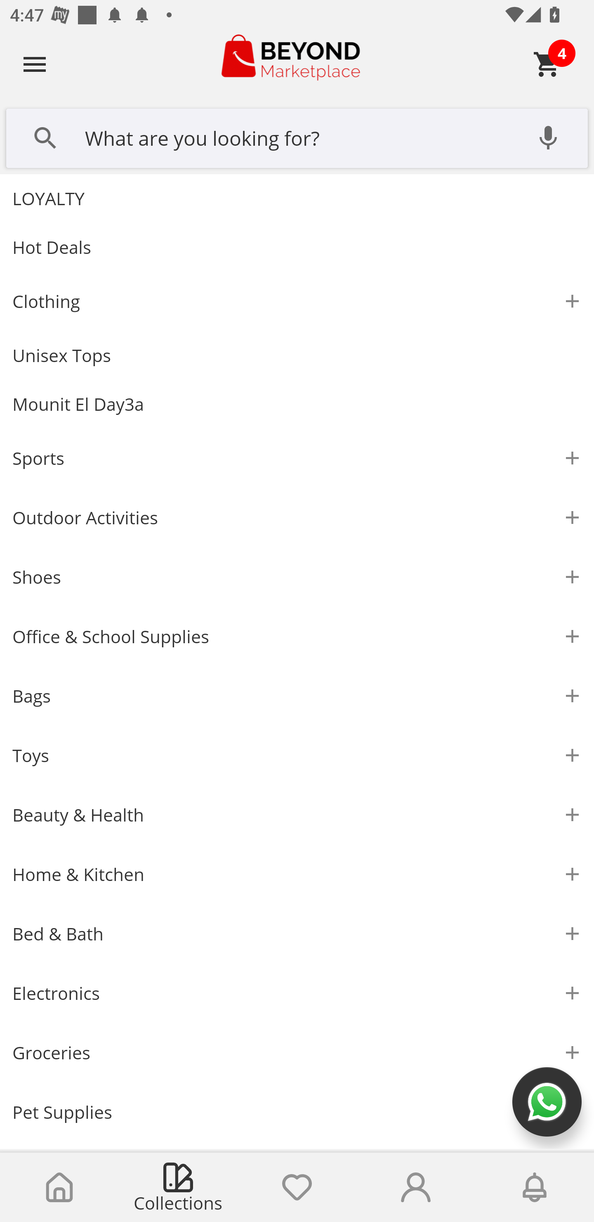  I want to click on Shoes, so click(297, 577).